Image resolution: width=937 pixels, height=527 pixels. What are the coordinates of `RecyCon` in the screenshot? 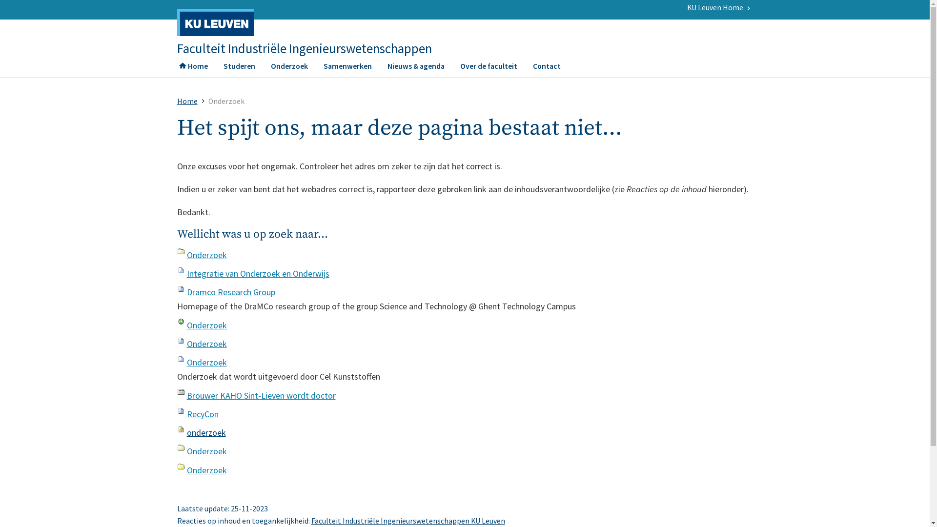 It's located at (202, 414).